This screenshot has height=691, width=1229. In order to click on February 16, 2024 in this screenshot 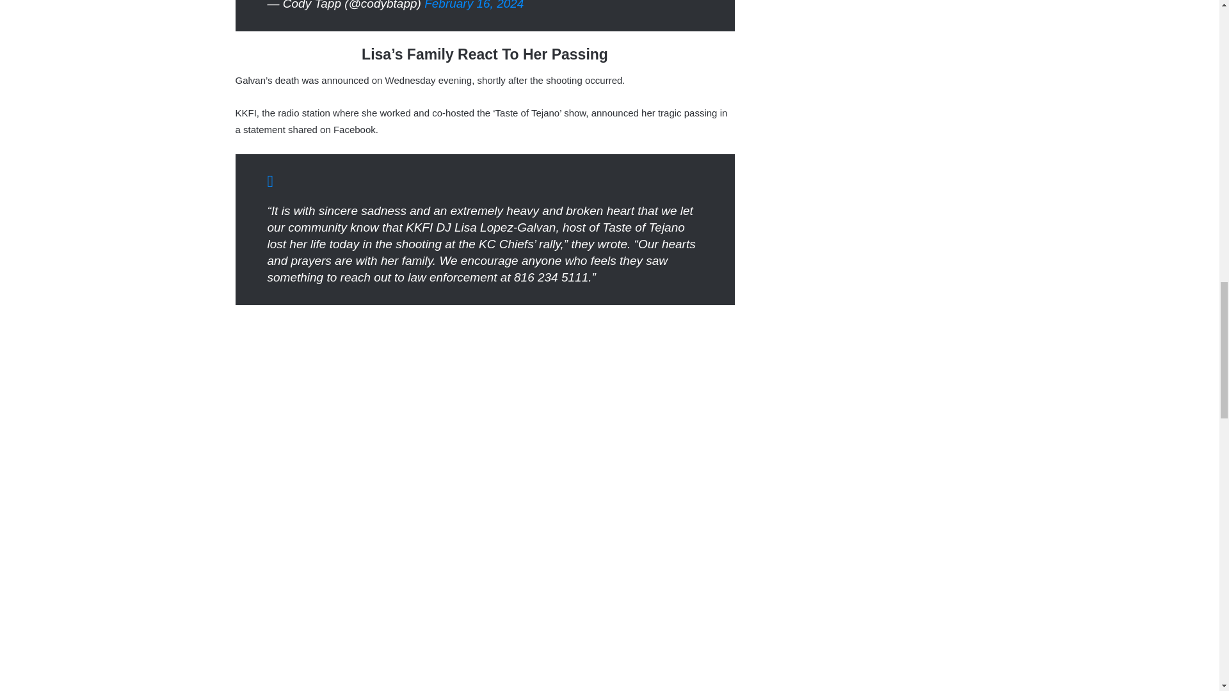, I will do `click(474, 5)`.